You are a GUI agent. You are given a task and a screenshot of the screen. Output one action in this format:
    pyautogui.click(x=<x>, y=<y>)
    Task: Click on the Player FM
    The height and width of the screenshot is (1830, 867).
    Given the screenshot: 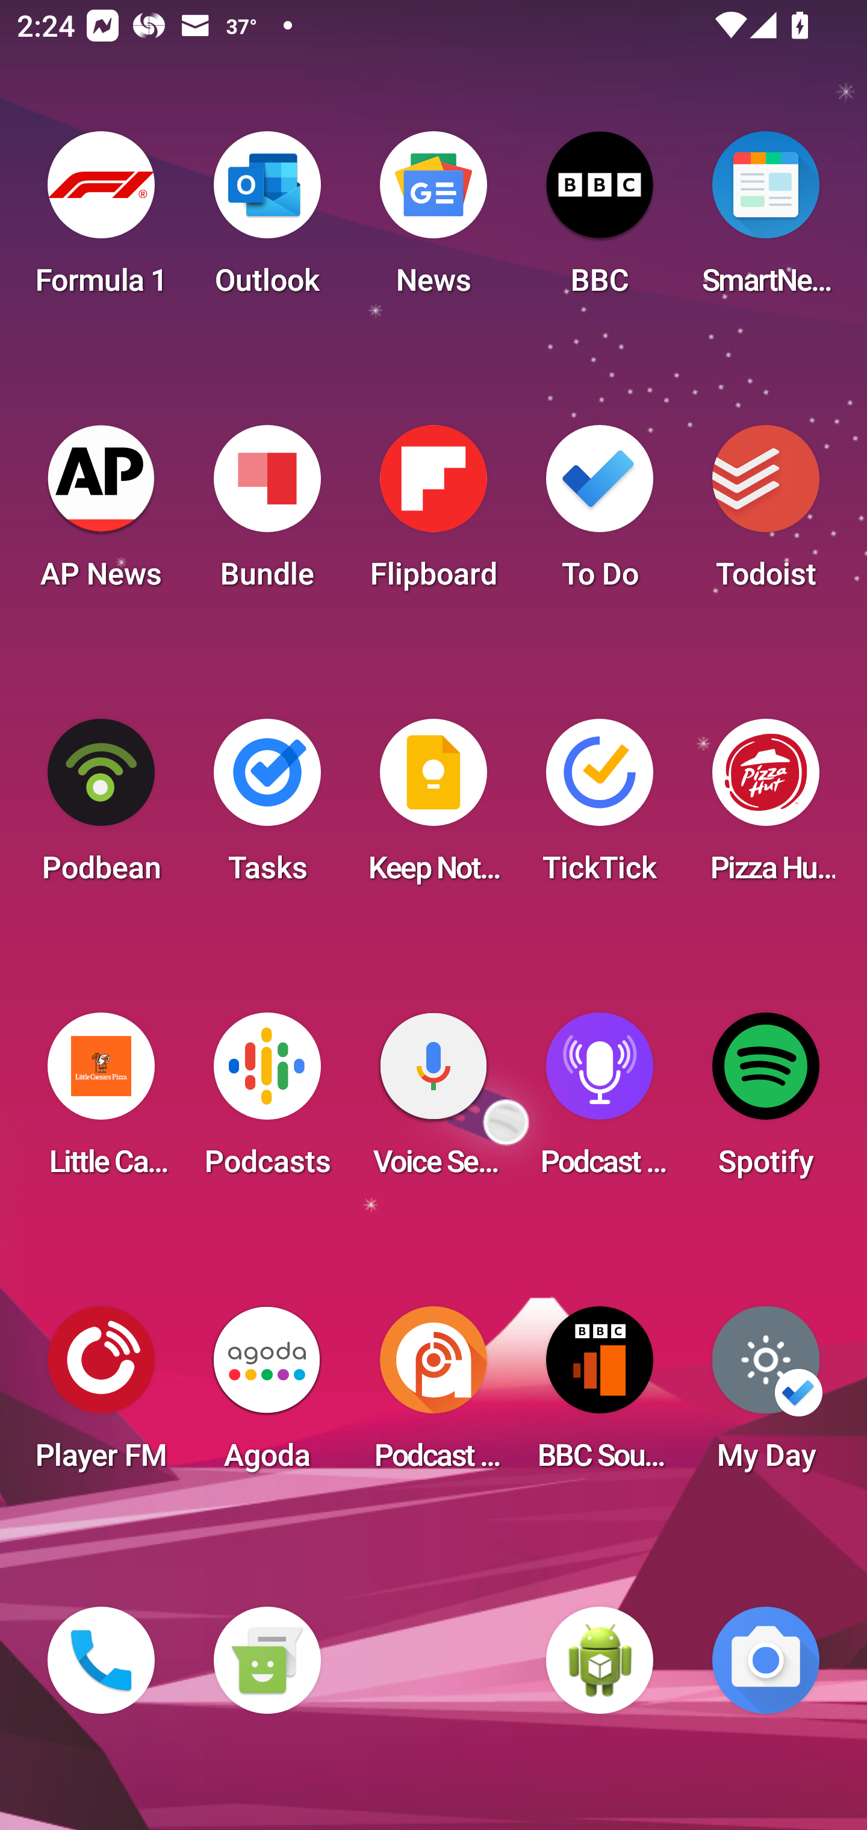 What is the action you would take?
    pyautogui.click(x=101, y=1395)
    